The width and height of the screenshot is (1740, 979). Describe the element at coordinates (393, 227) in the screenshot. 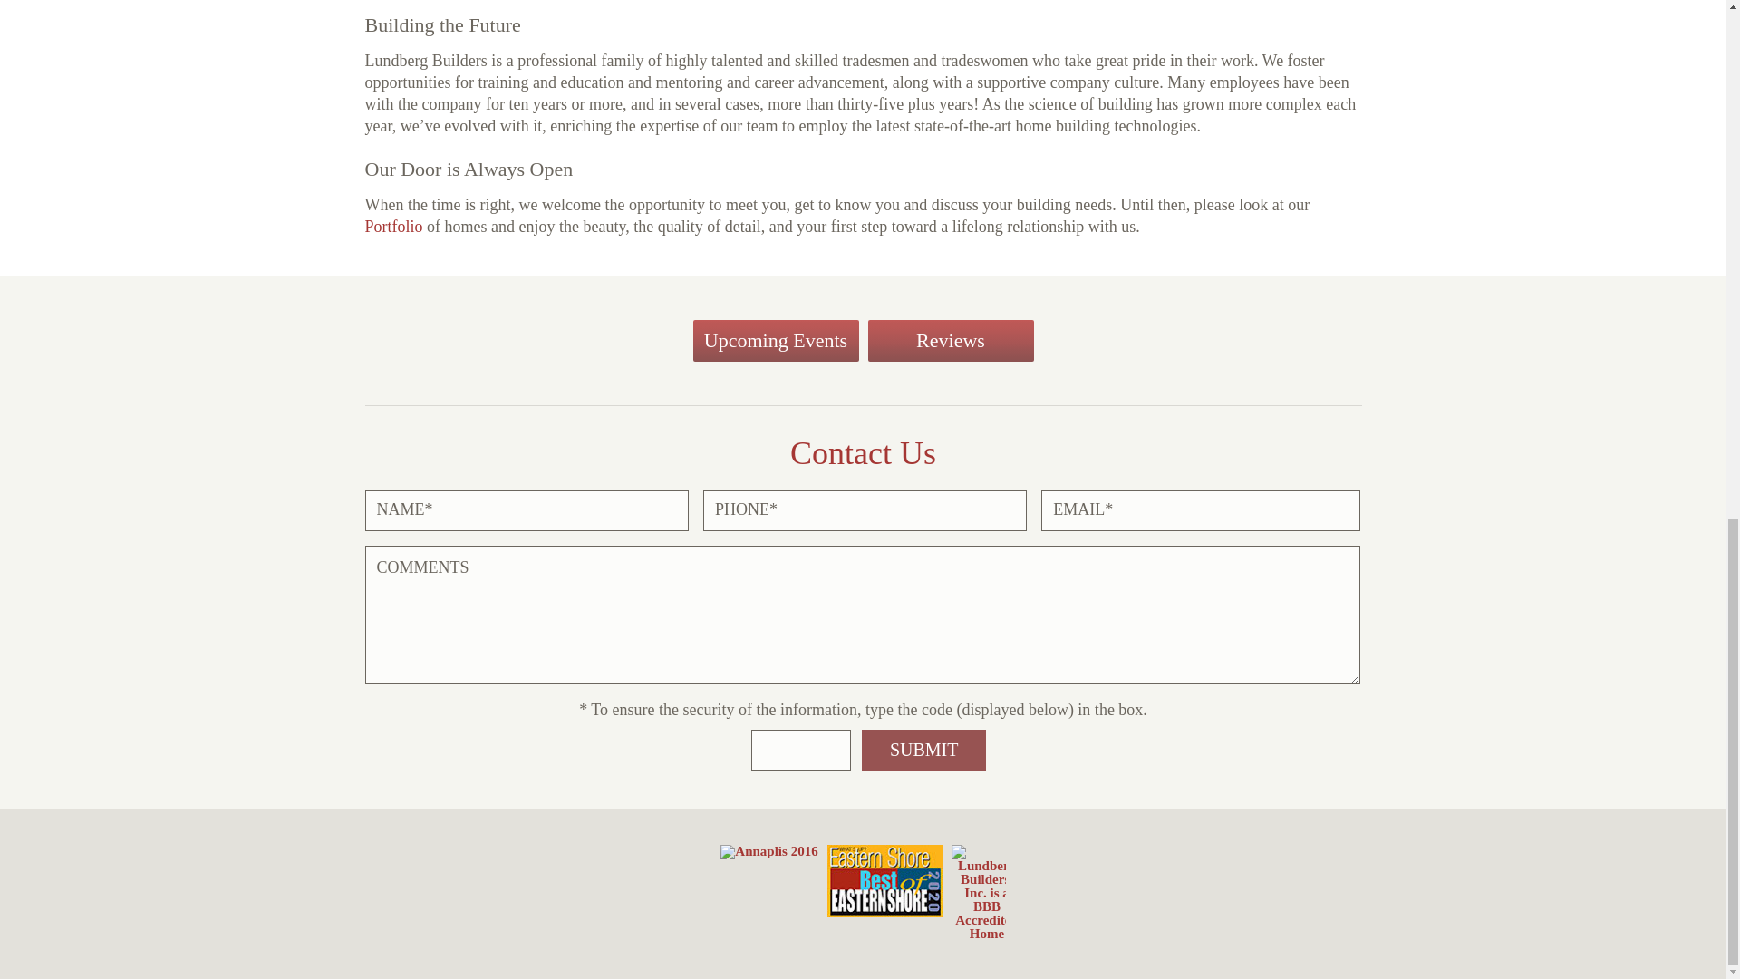

I see `Portfolio` at that location.